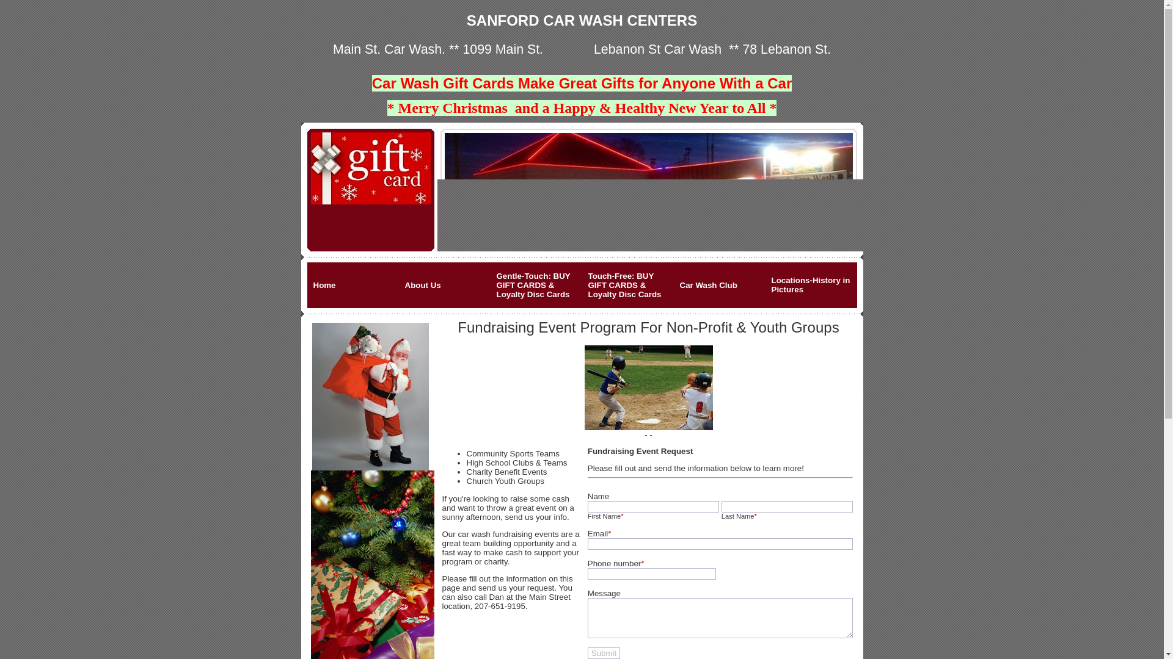 This screenshot has height=659, width=1173. What do you see at coordinates (444, 286) in the screenshot?
I see `About Us` at bounding box center [444, 286].